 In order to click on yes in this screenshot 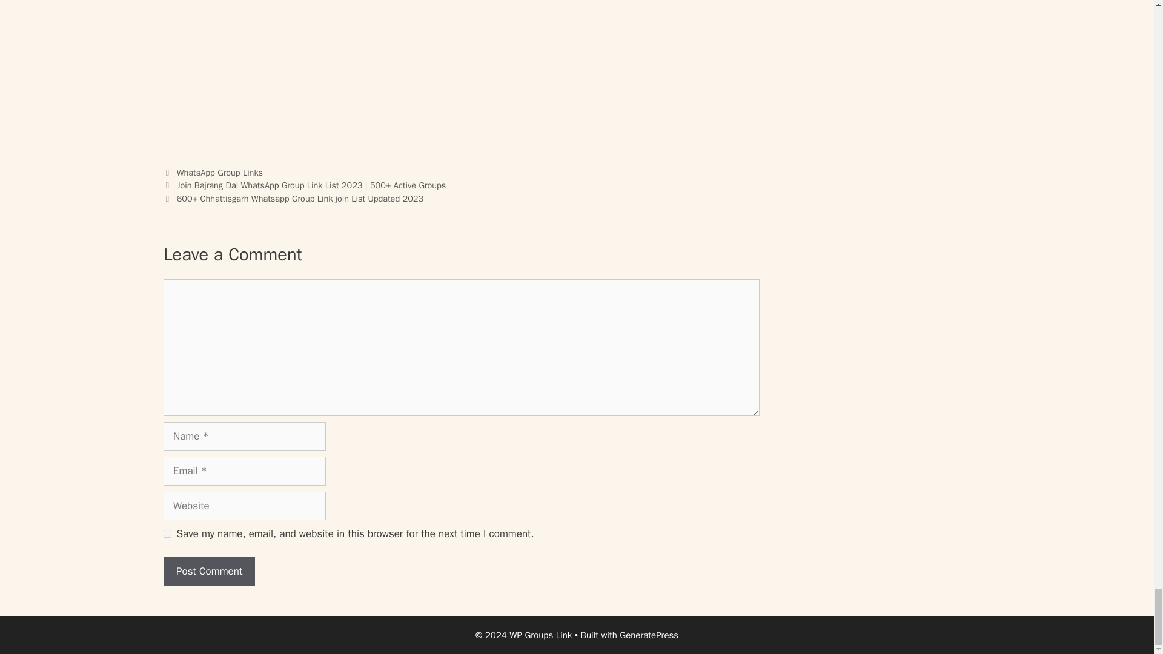, I will do `click(167, 533)`.